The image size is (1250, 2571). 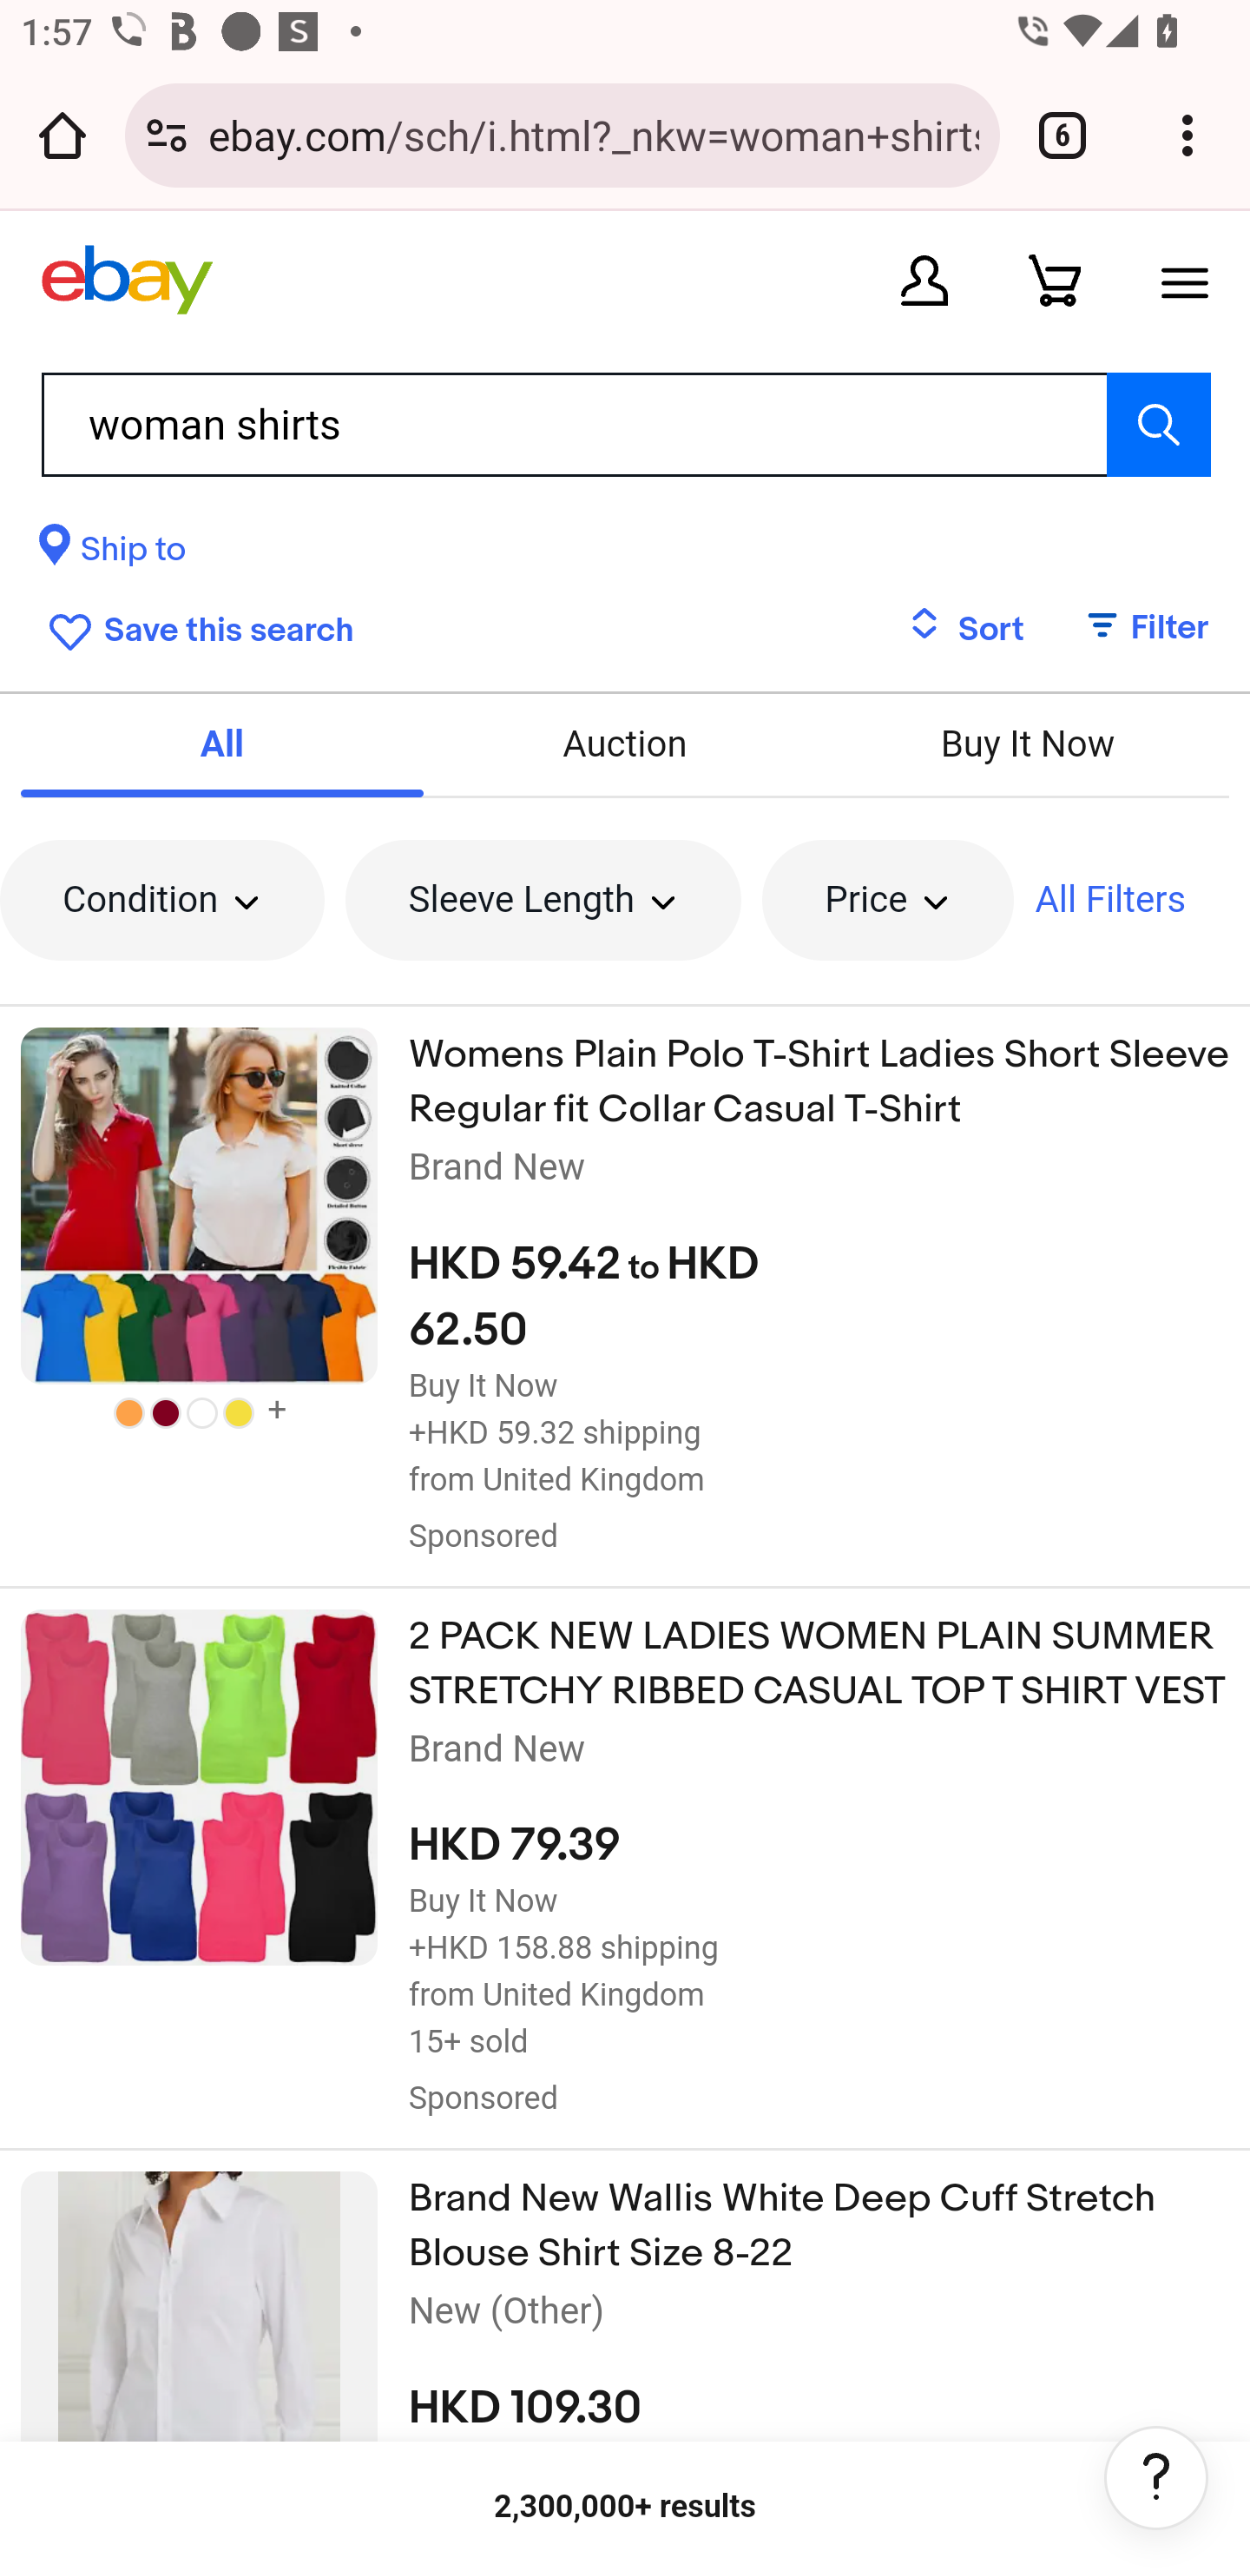 What do you see at coordinates (1062, 135) in the screenshot?
I see `Switch or close tabs` at bounding box center [1062, 135].